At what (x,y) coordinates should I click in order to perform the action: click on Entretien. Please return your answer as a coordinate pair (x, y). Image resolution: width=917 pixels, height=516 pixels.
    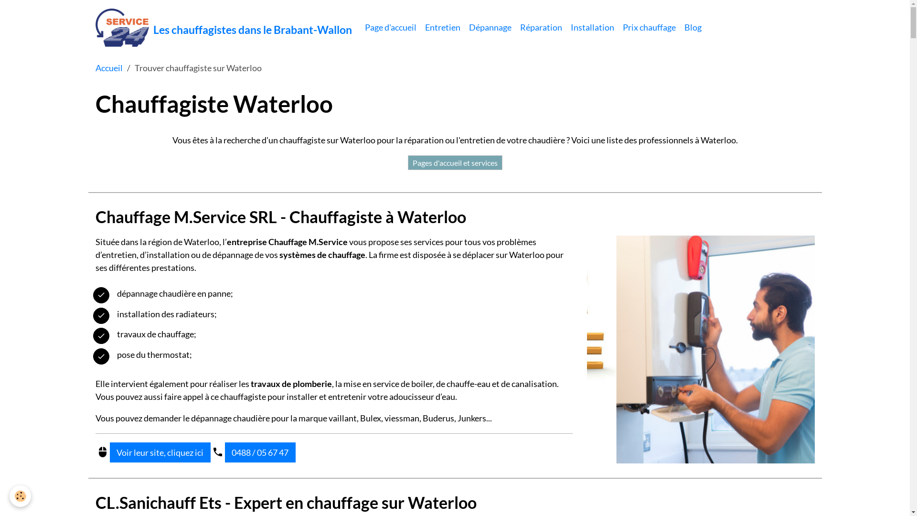
    Looking at the image, I should click on (442, 28).